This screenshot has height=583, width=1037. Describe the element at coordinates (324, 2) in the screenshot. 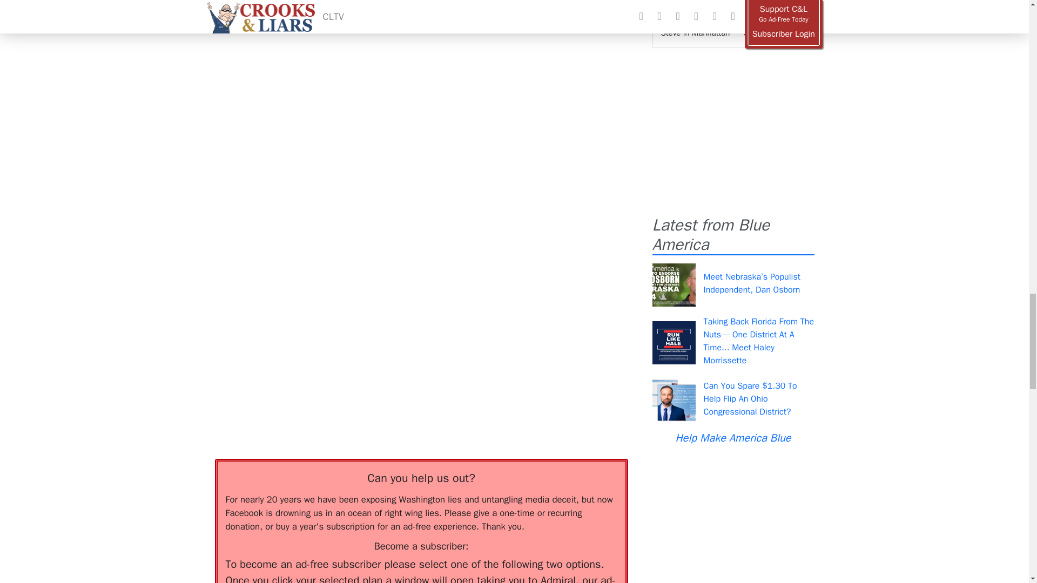

I see `Andrew Romanoff` at that location.